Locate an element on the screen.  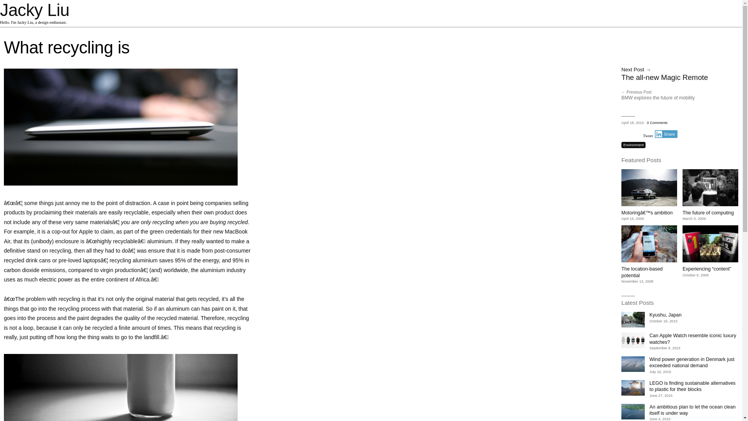
Can Apple Watch resemble iconic luxury watches? is located at coordinates (693, 339).